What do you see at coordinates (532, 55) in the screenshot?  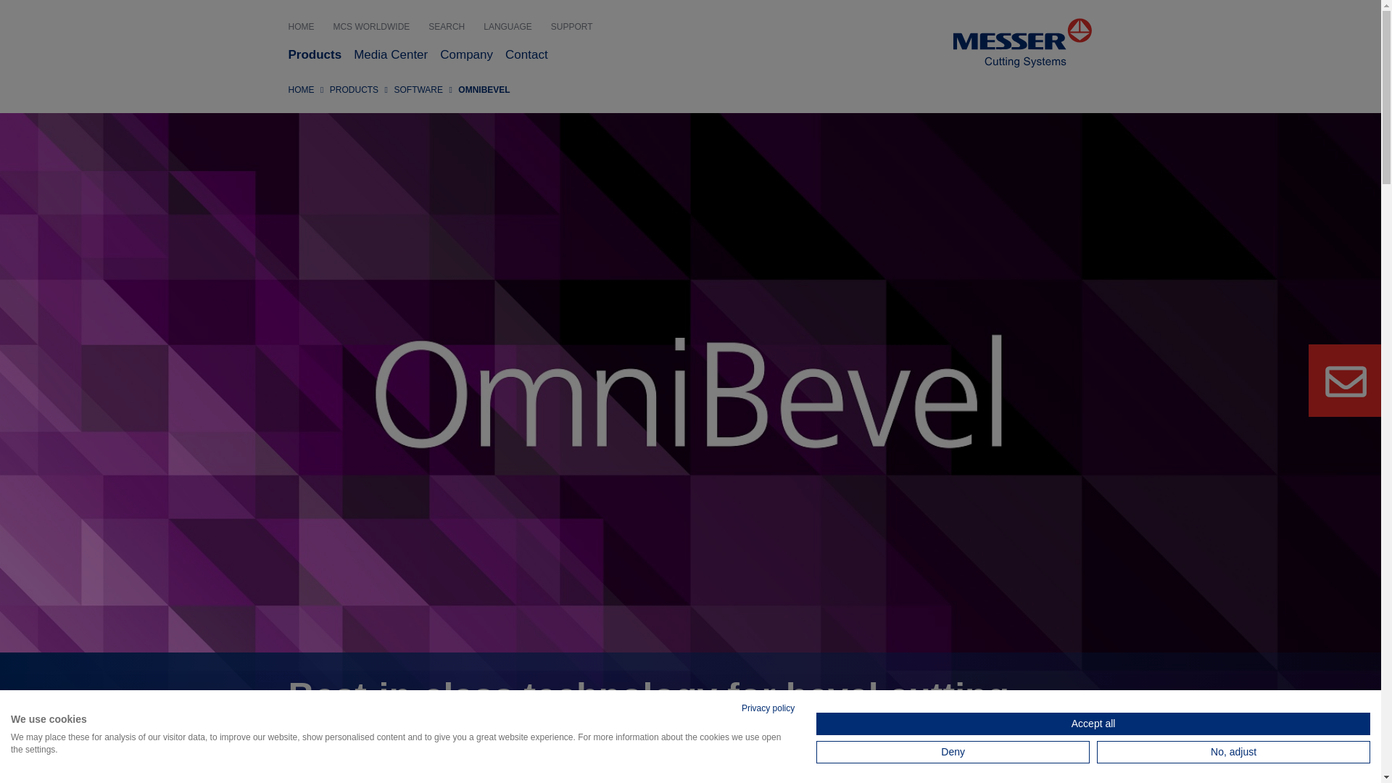 I see `Contact` at bounding box center [532, 55].